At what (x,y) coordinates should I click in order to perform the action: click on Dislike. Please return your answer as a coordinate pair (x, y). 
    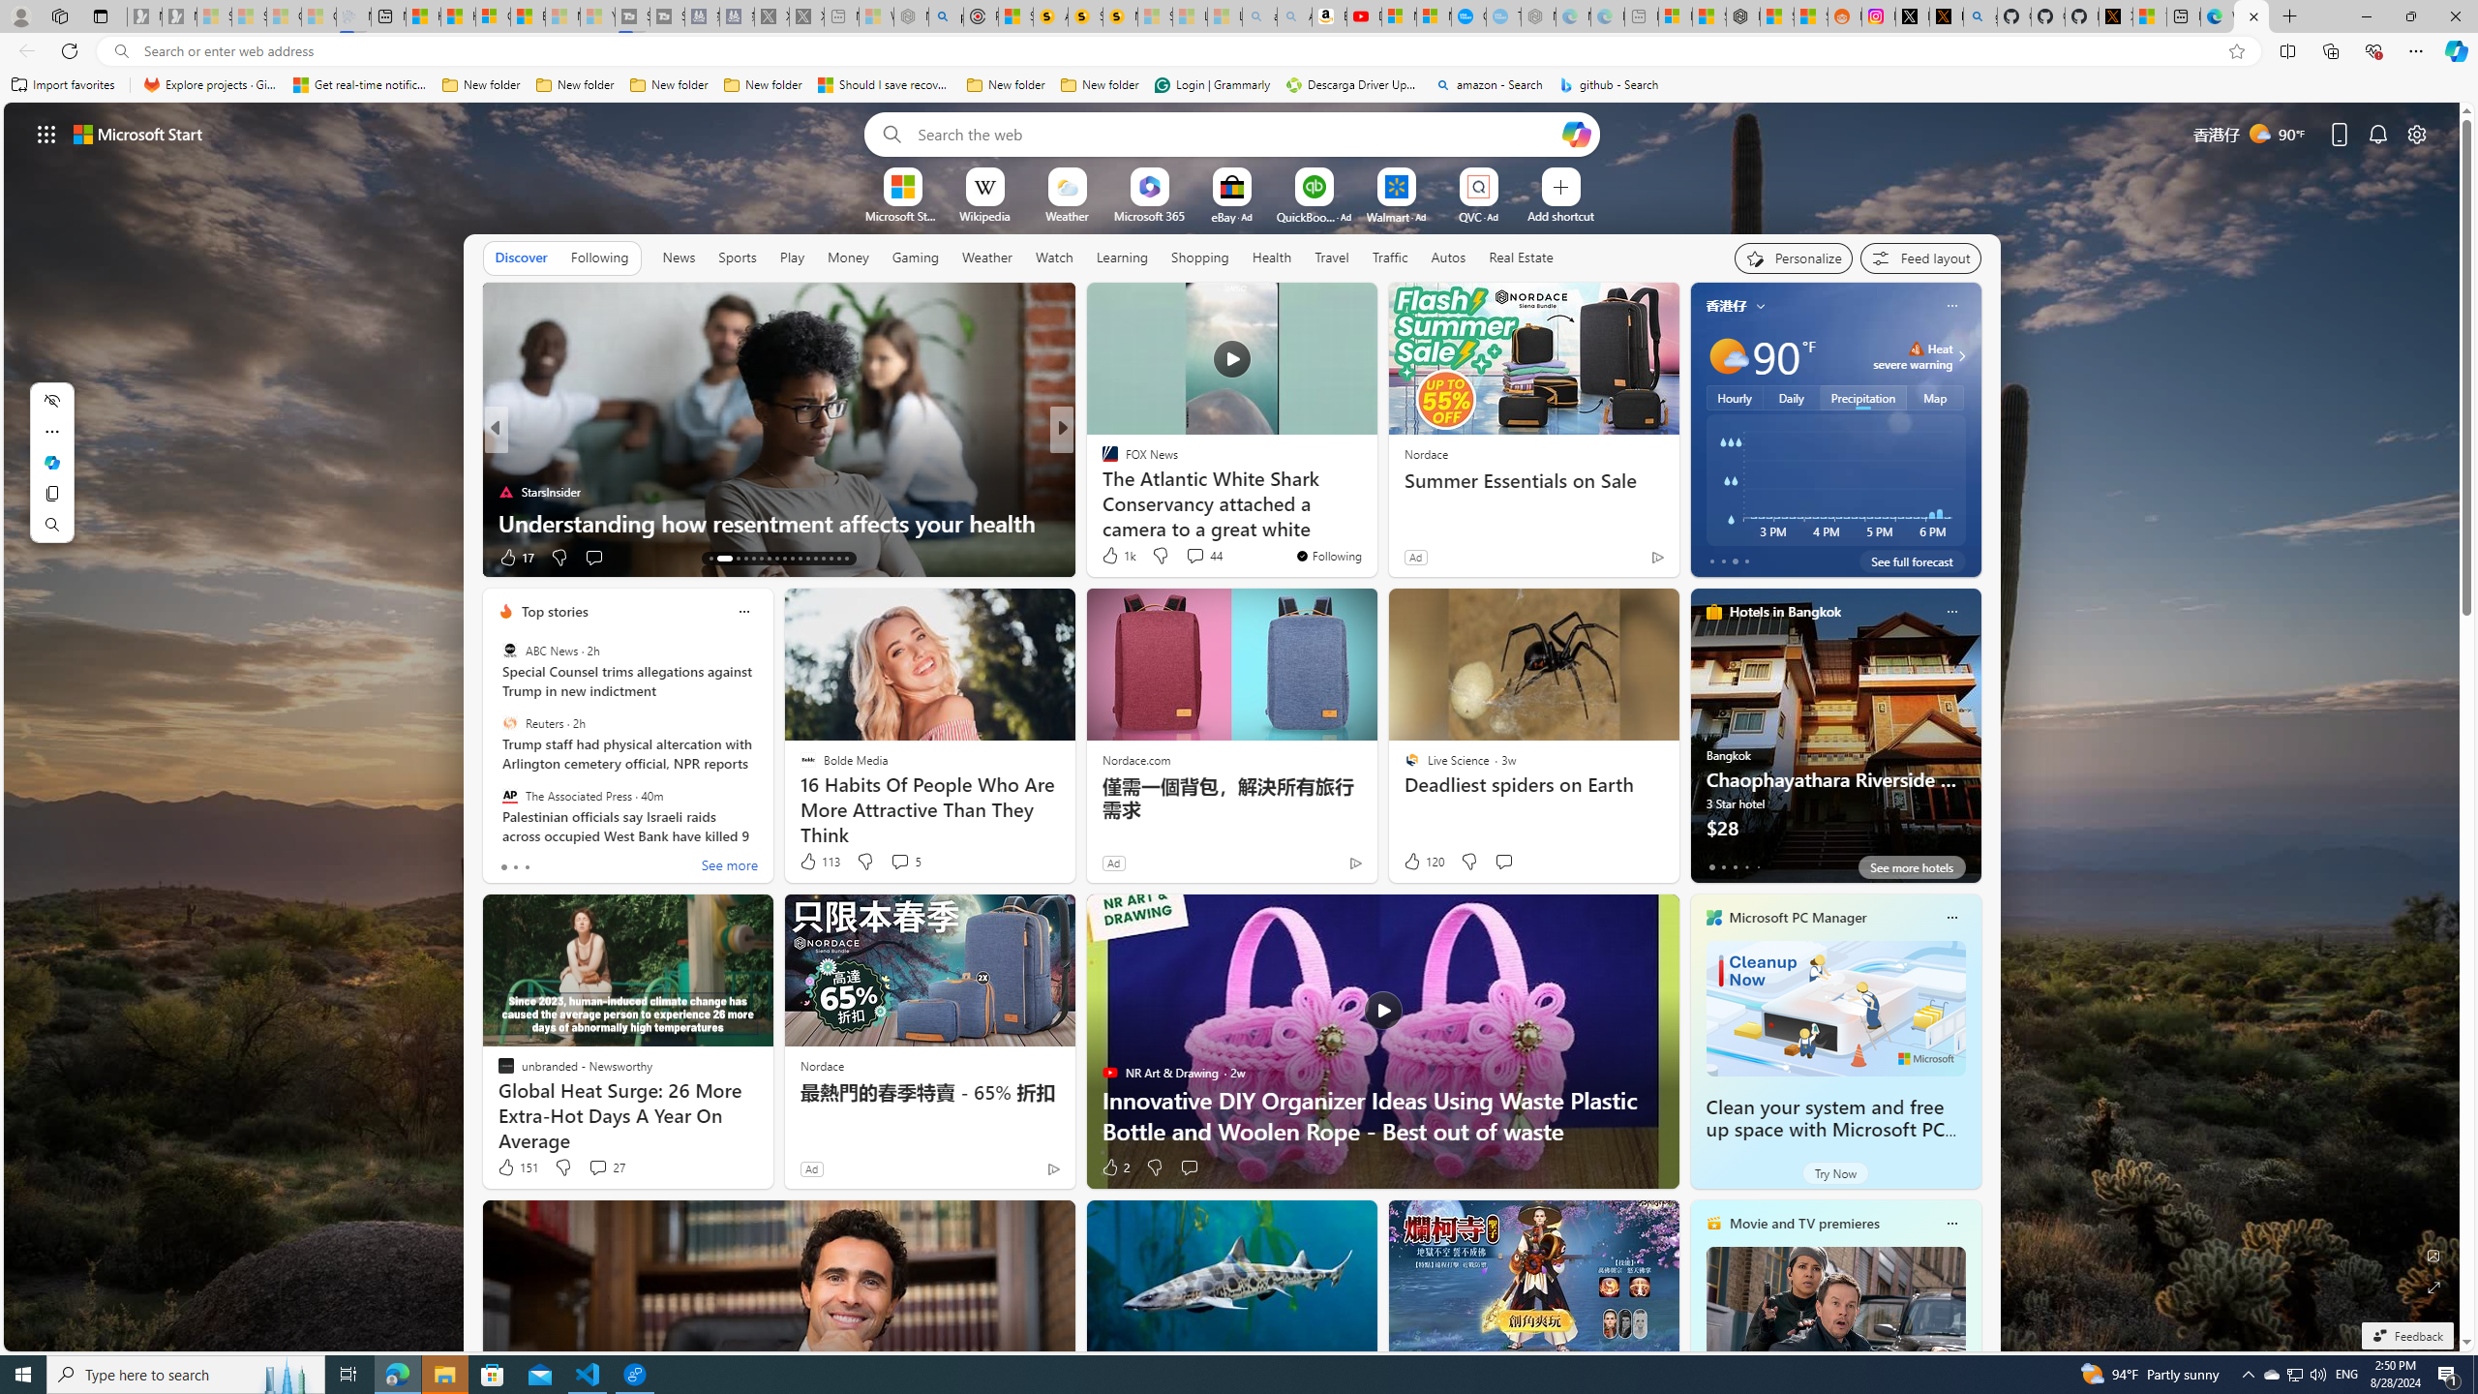
    Looking at the image, I should click on (1154, 1167).